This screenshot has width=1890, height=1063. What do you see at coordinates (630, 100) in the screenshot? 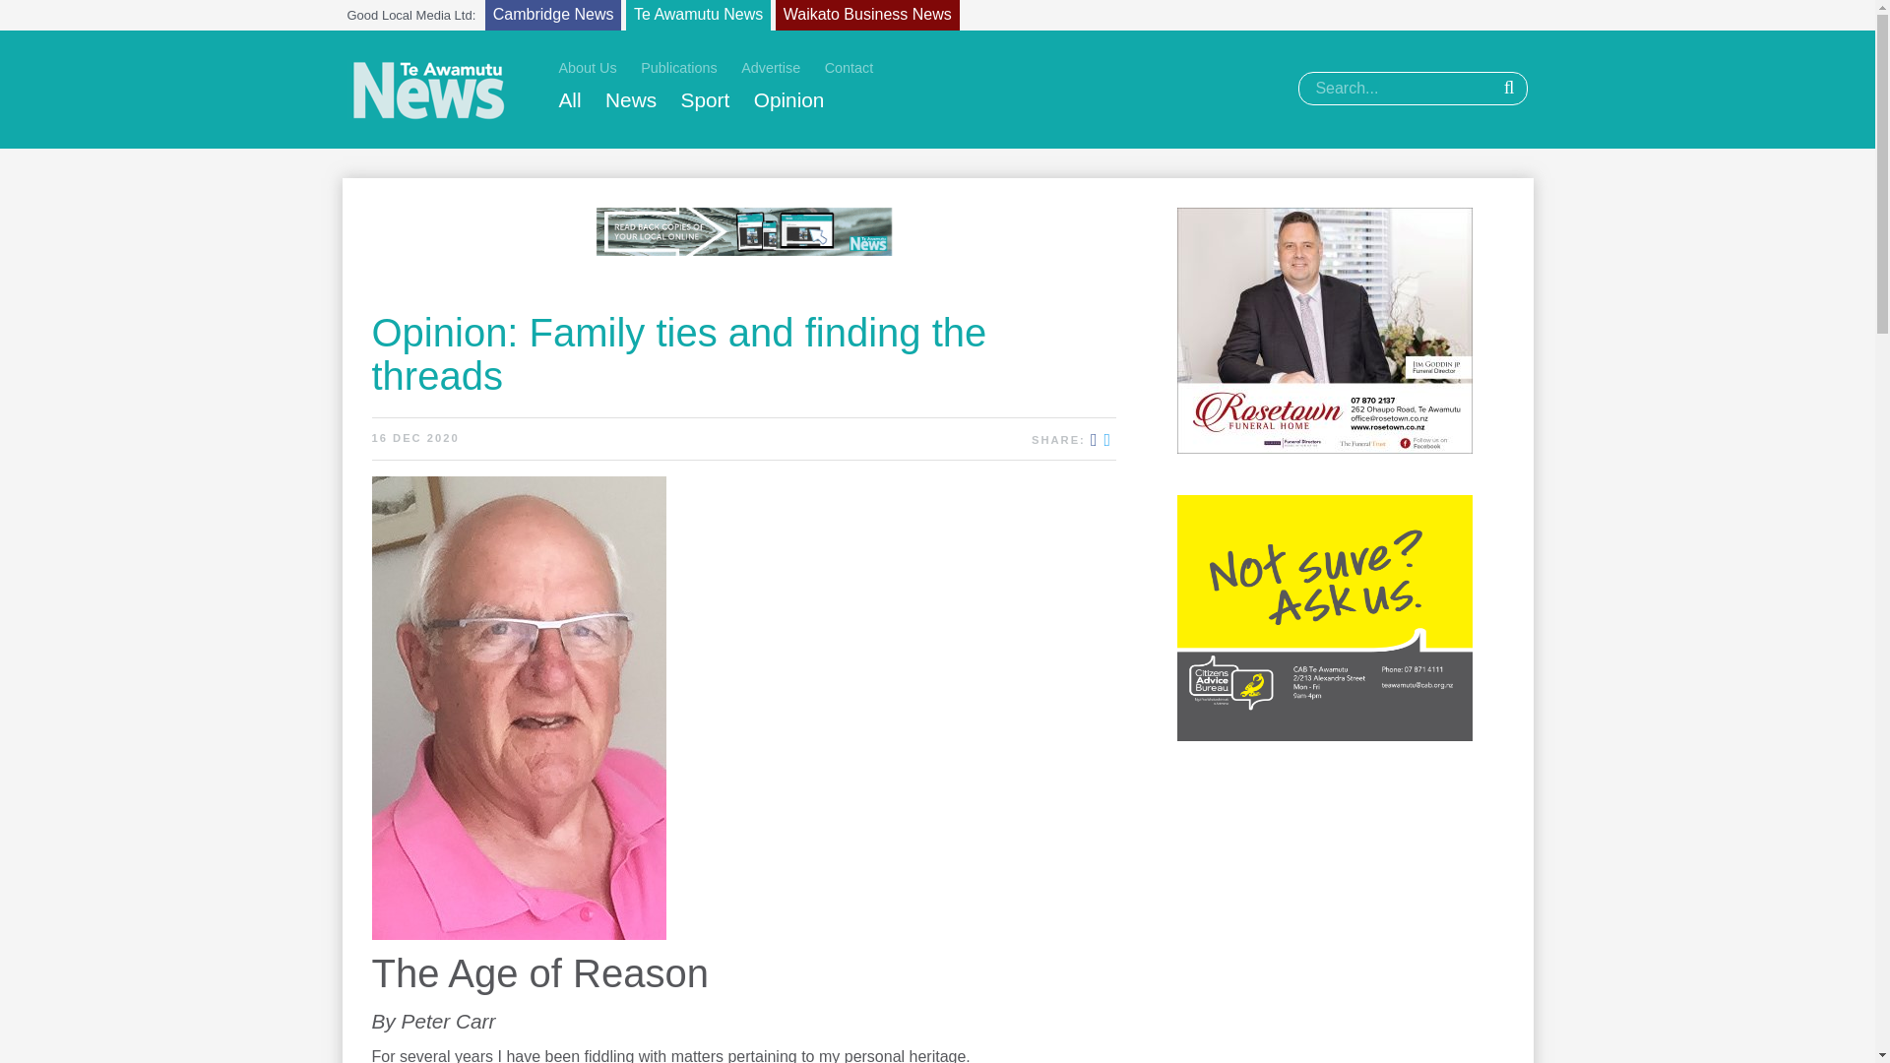
I see `News` at bounding box center [630, 100].